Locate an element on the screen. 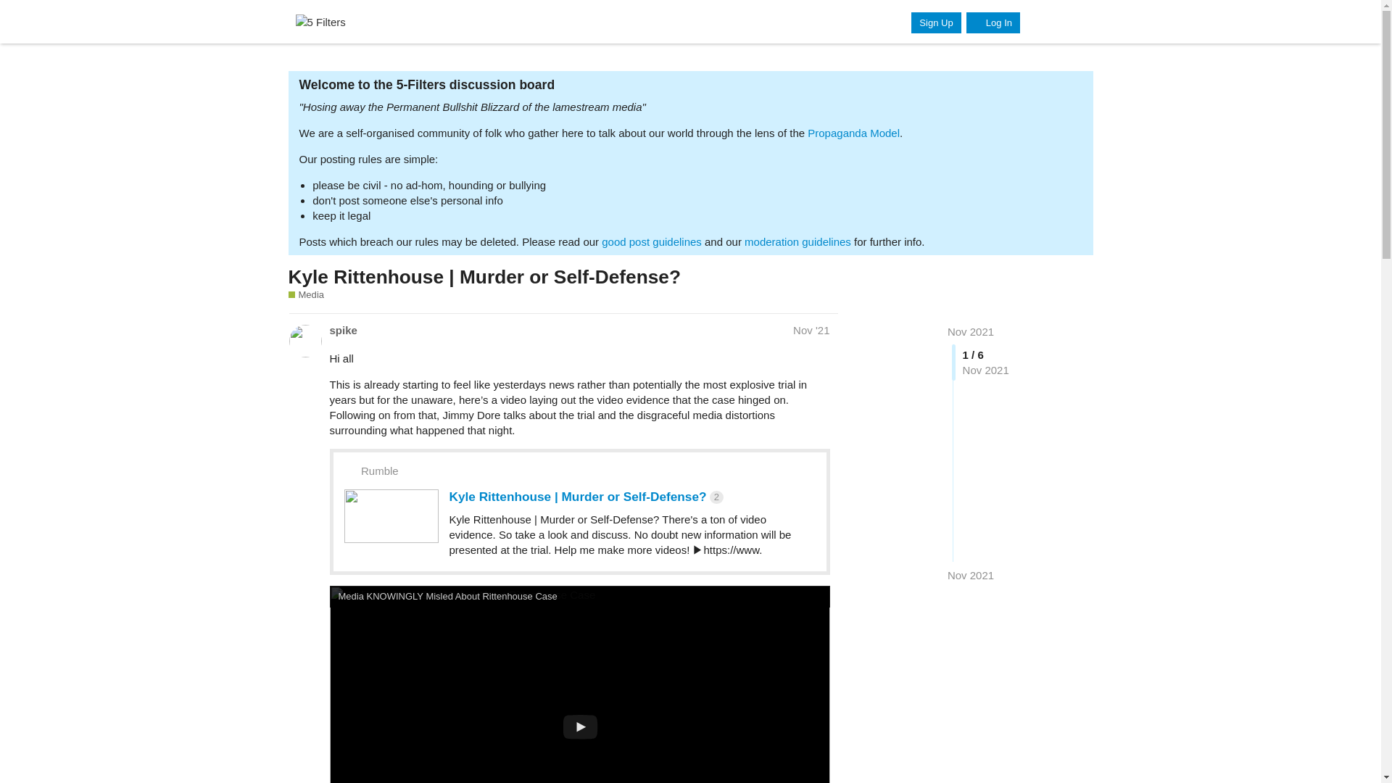 The height and width of the screenshot is (783, 1392). Rumble is located at coordinates (379, 471).